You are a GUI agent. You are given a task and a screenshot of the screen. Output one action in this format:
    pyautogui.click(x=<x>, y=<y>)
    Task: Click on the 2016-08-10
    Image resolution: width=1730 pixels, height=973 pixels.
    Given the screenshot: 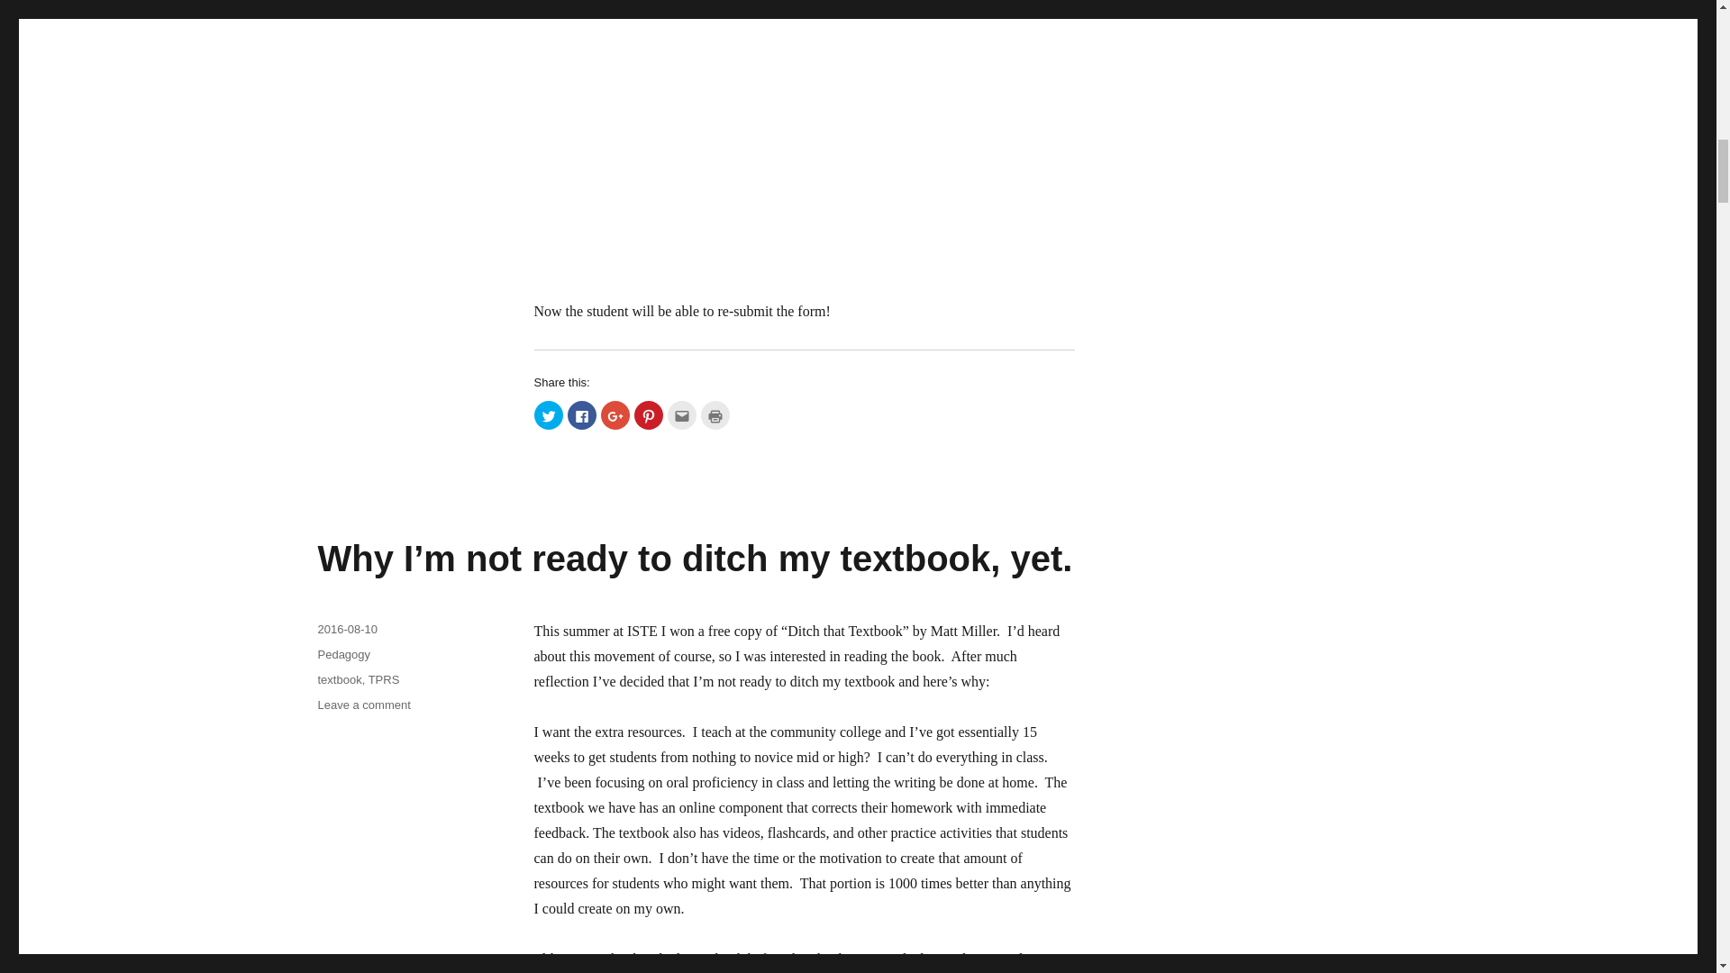 What is the action you would take?
    pyautogui.click(x=346, y=629)
    